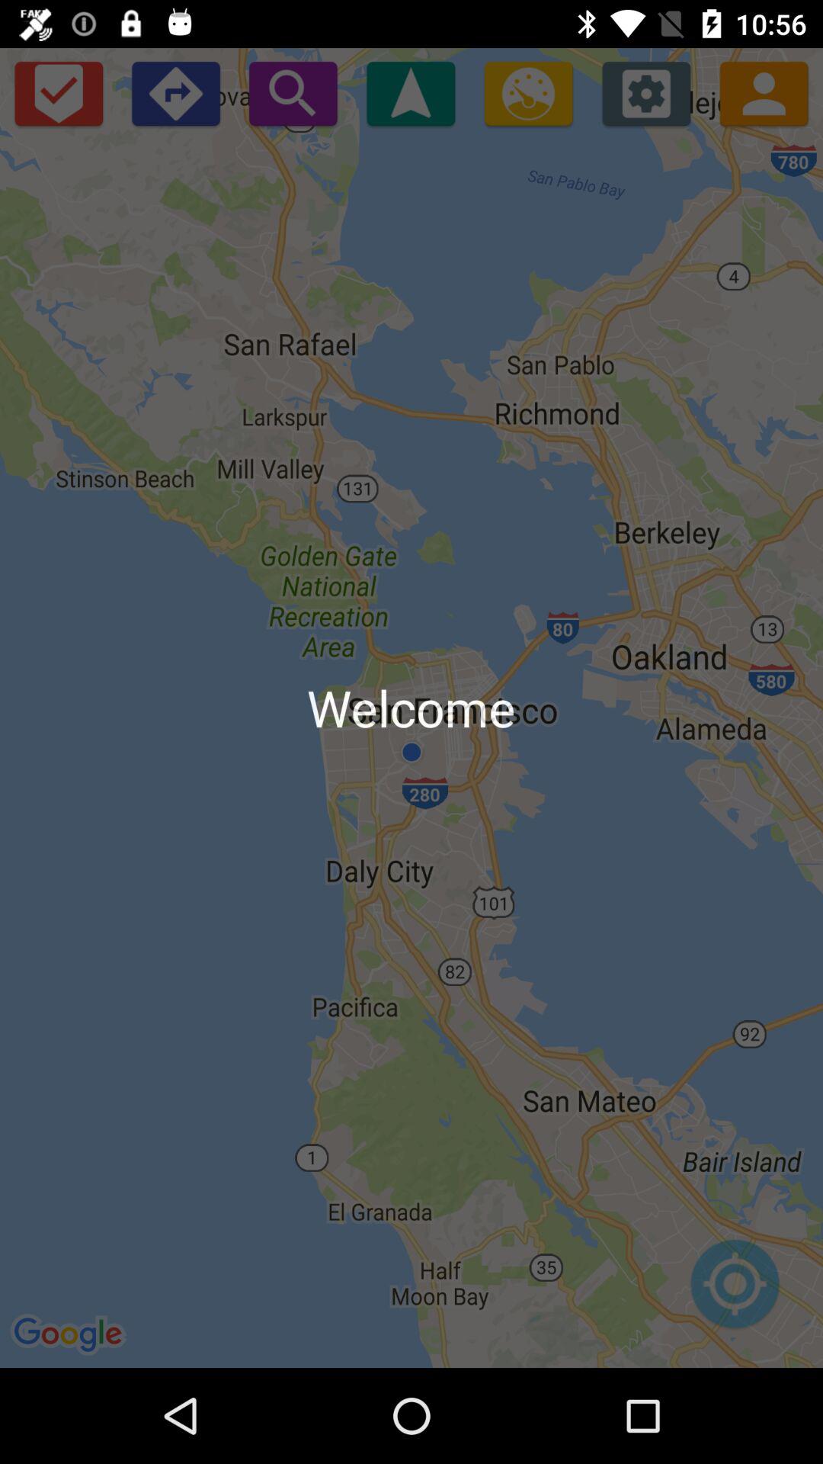  What do you see at coordinates (528, 93) in the screenshot?
I see `launch app above the welcome` at bounding box center [528, 93].